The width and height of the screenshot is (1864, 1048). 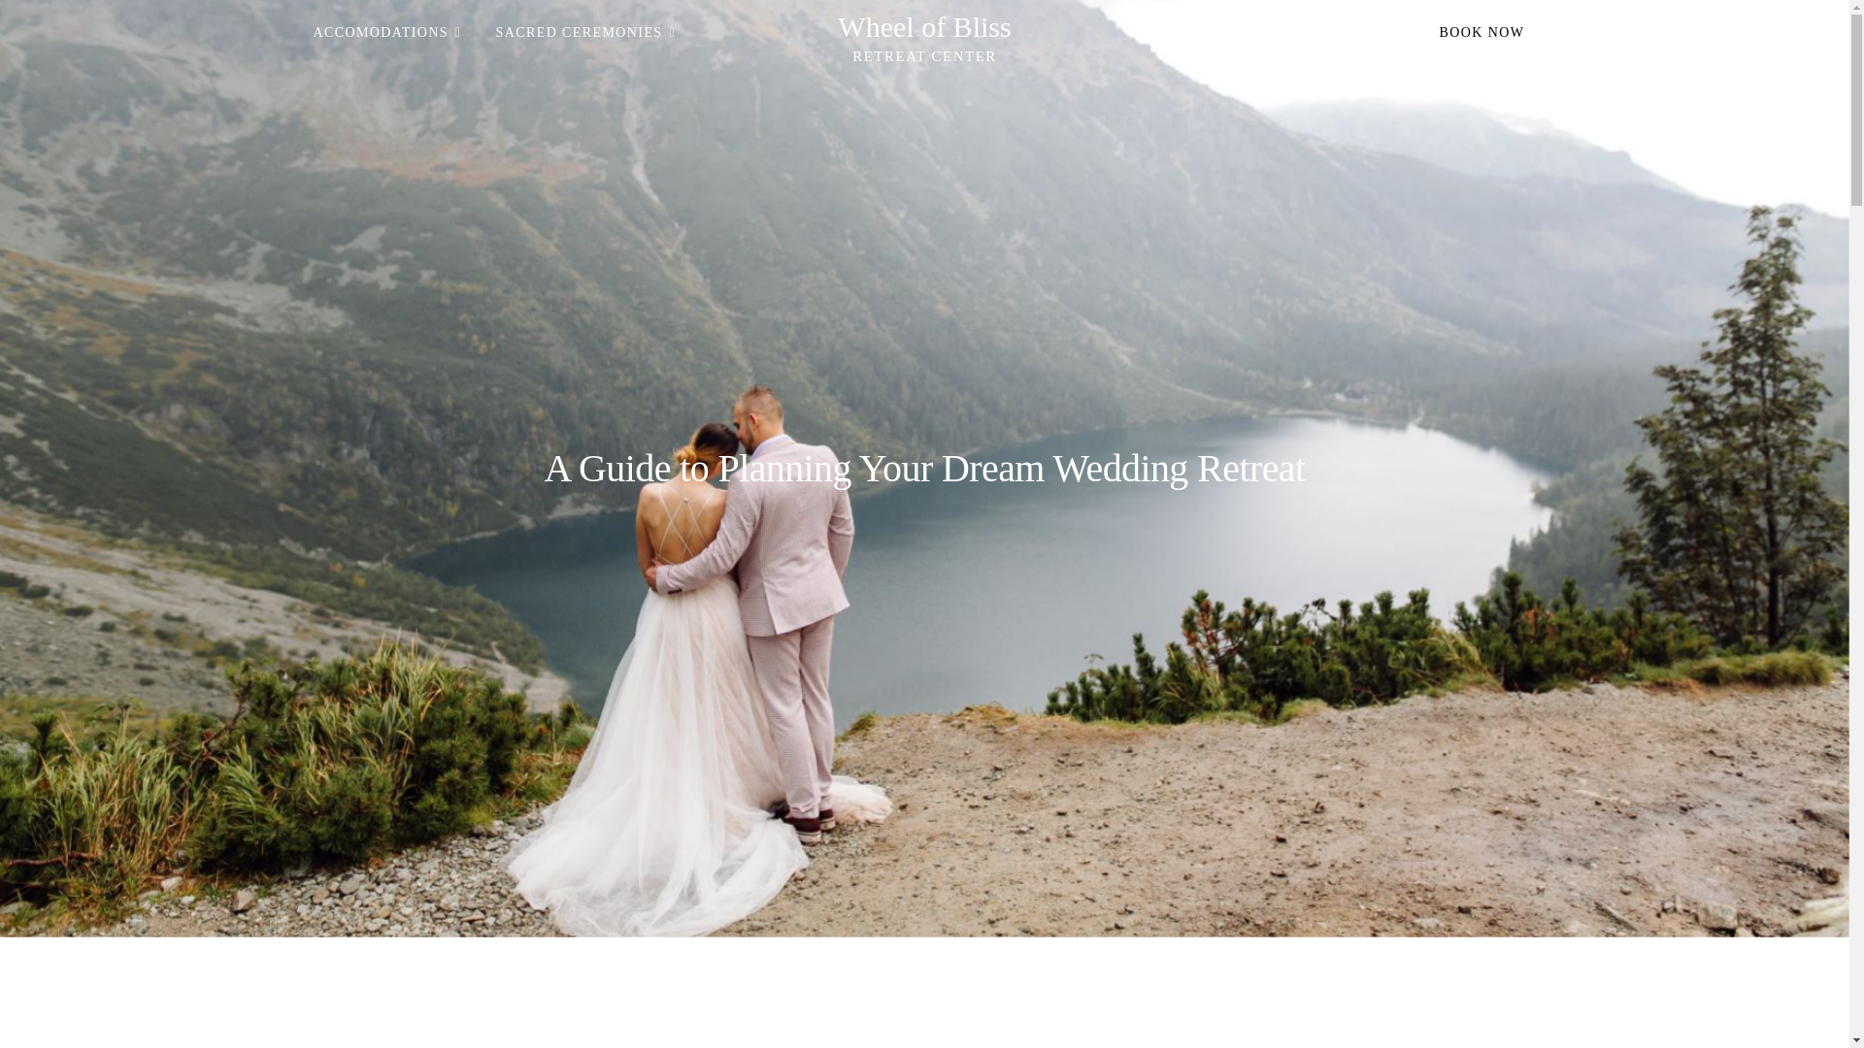 I want to click on BOOK NOW, so click(x=1481, y=33).